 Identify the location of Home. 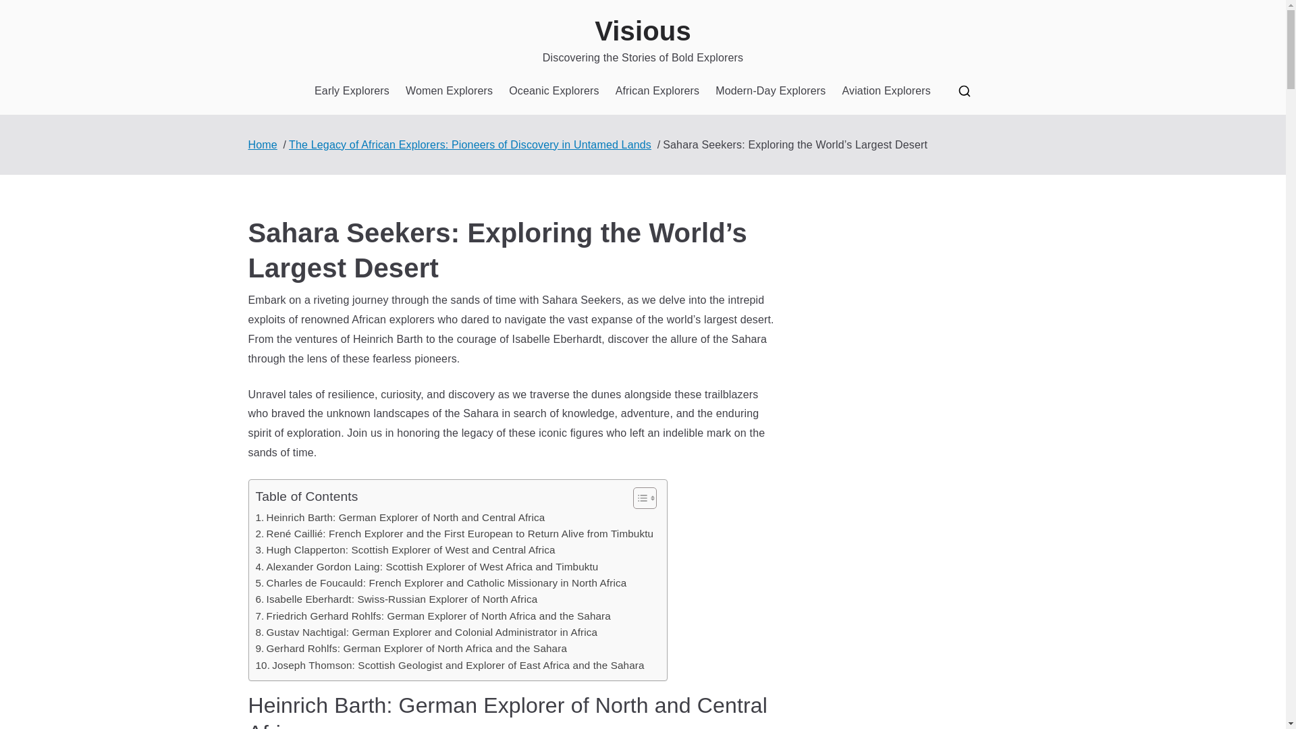
(263, 144).